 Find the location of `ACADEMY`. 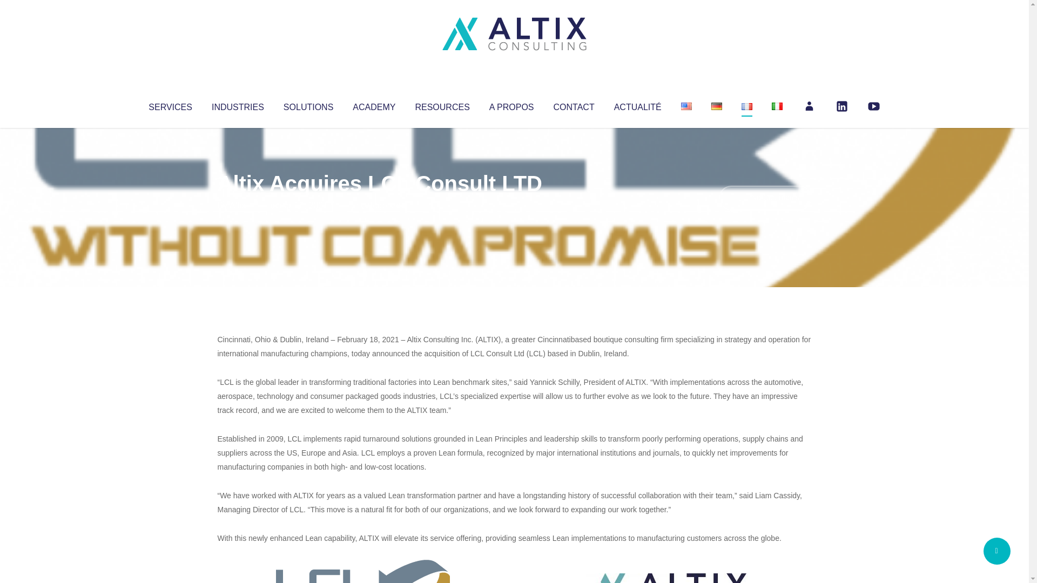

ACADEMY is located at coordinates (374, 105).